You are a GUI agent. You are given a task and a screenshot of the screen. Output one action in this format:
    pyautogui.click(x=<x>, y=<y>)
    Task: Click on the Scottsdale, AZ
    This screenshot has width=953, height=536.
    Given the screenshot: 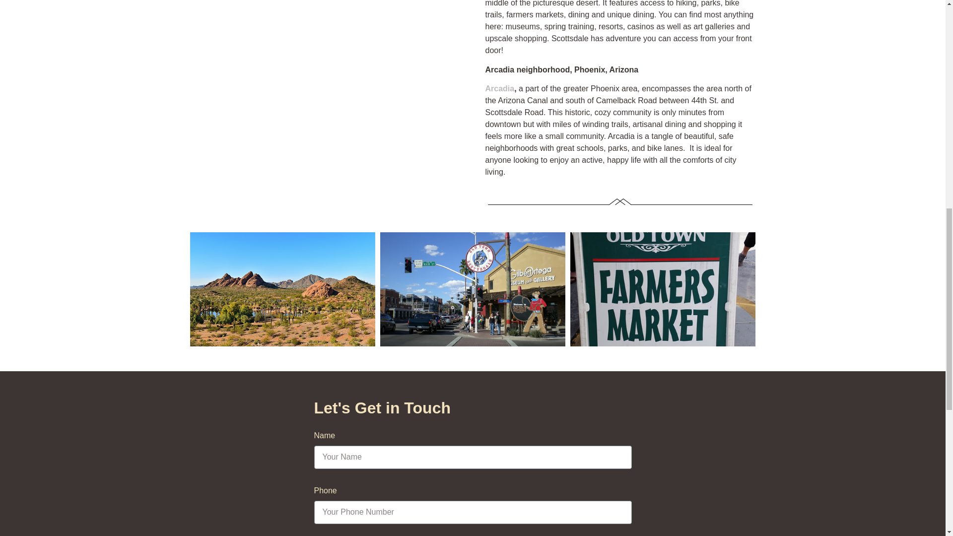 What is the action you would take?
    pyautogui.click(x=325, y=47)
    